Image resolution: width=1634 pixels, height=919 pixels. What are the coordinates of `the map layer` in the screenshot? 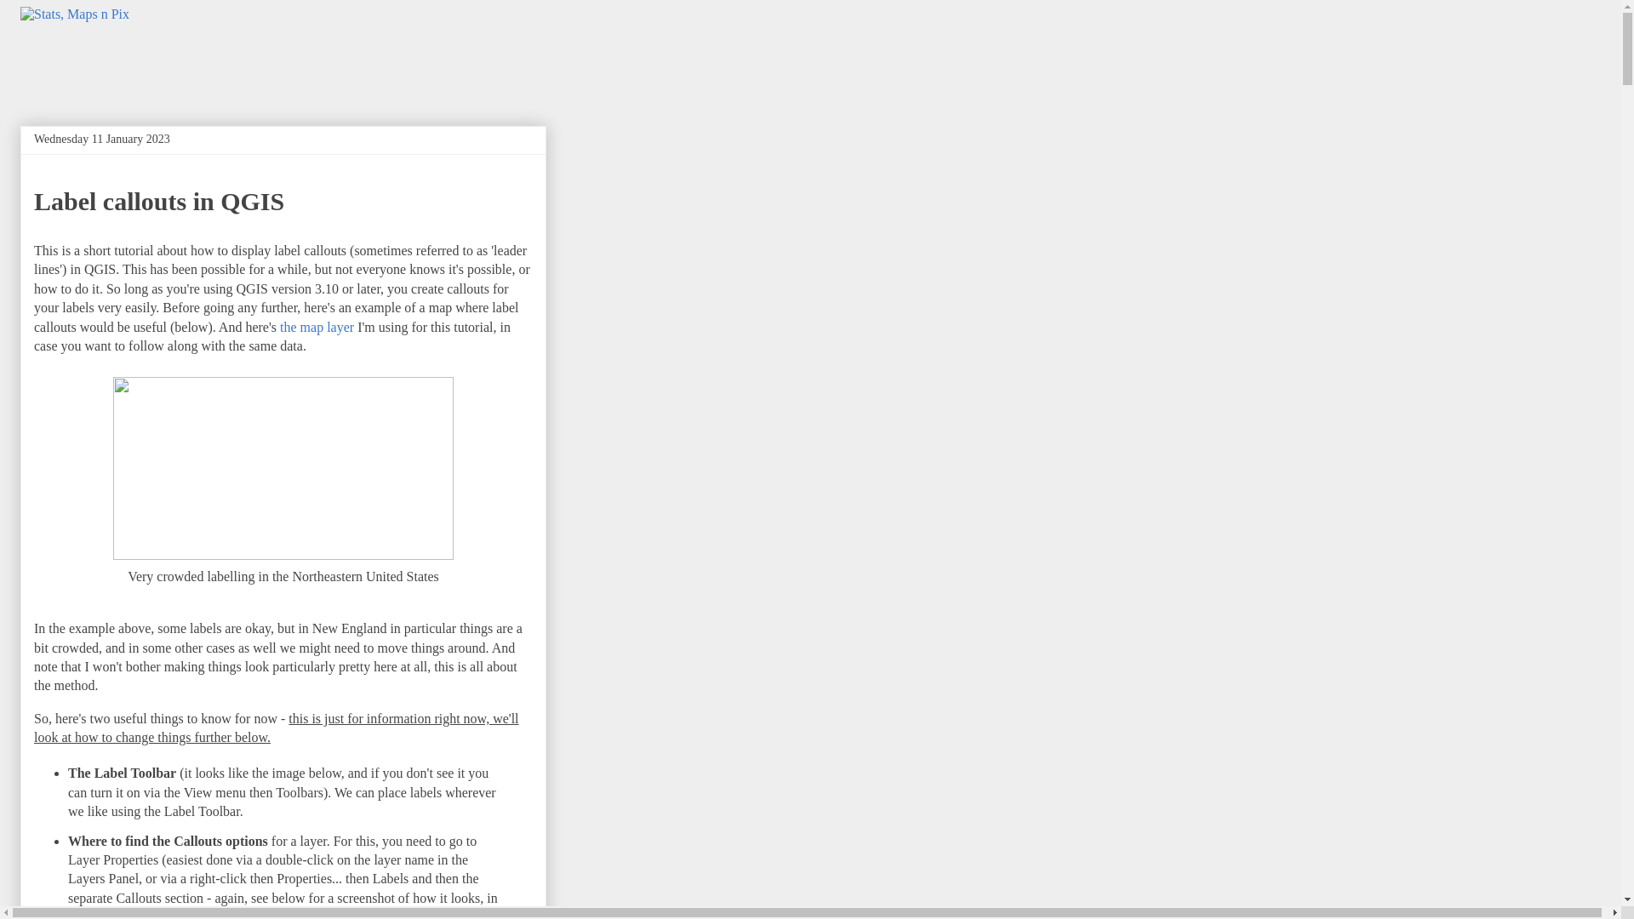 It's located at (317, 327).